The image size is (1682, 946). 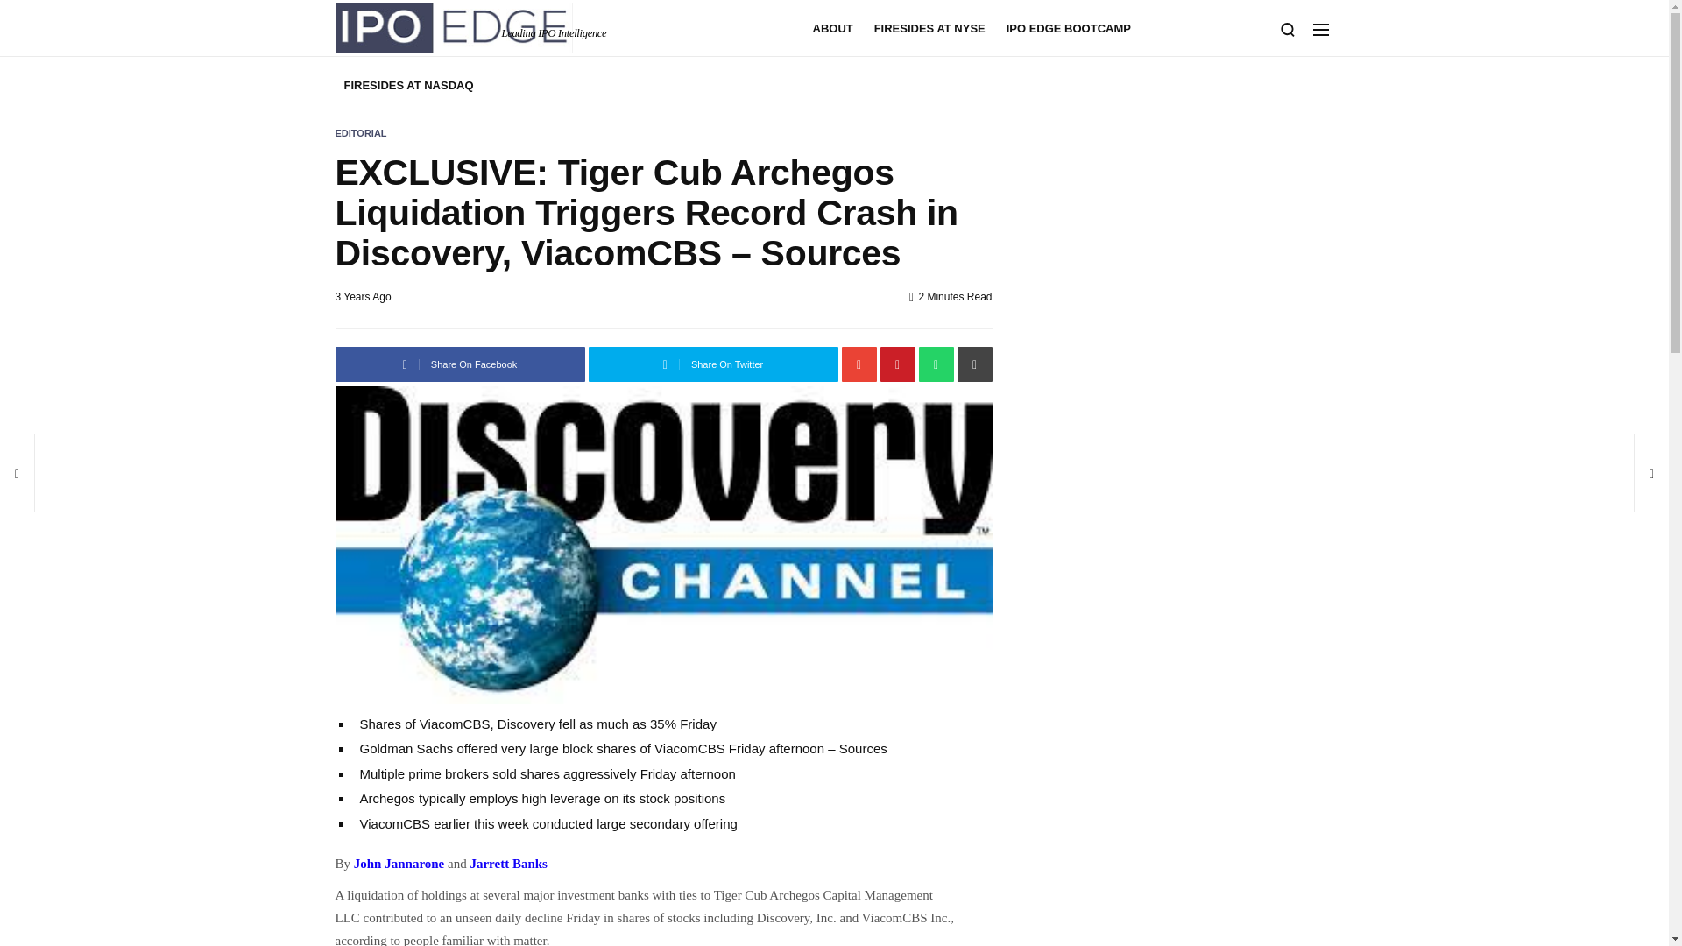 I want to click on FIRESIDES AT NYSE, so click(x=929, y=28).